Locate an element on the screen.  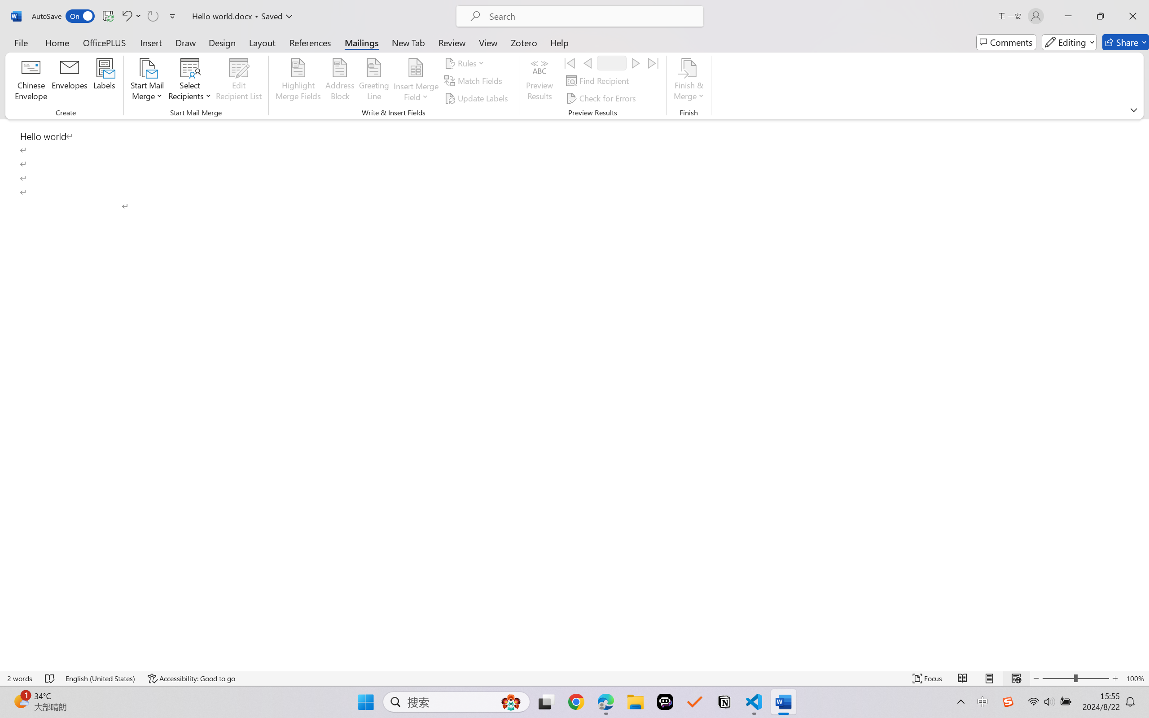
Print Layout is located at coordinates (990, 679).